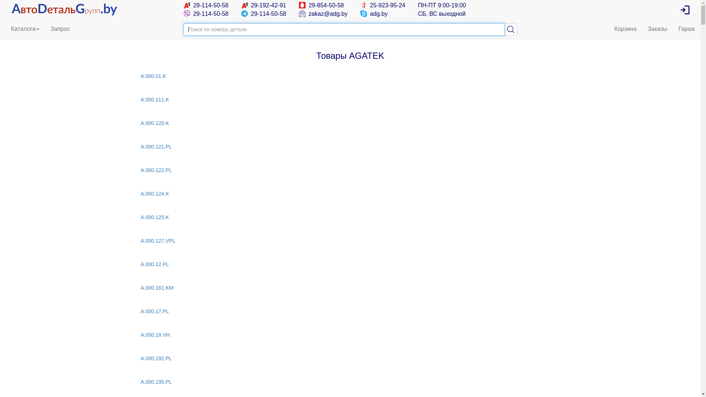 The image size is (706, 397). What do you see at coordinates (350, 147) in the screenshot?
I see `A.000.121.PL` at bounding box center [350, 147].